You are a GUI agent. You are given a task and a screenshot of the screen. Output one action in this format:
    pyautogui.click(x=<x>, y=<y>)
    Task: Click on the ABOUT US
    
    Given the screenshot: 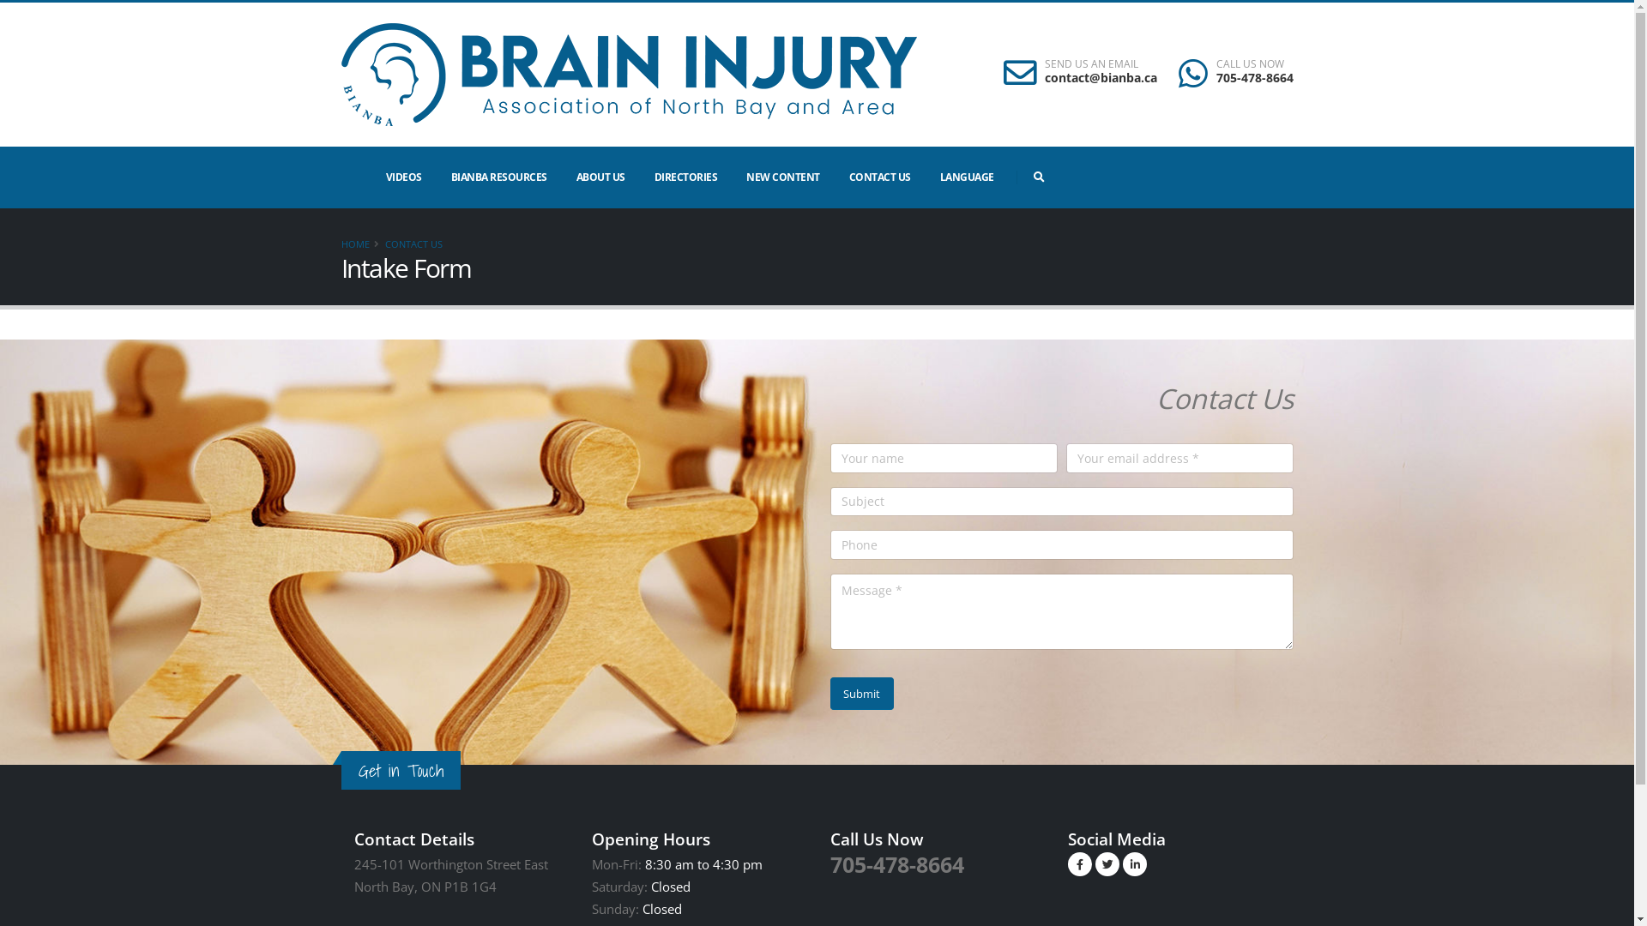 What is the action you would take?
    pyautogui.click(x=600, y=177)
    